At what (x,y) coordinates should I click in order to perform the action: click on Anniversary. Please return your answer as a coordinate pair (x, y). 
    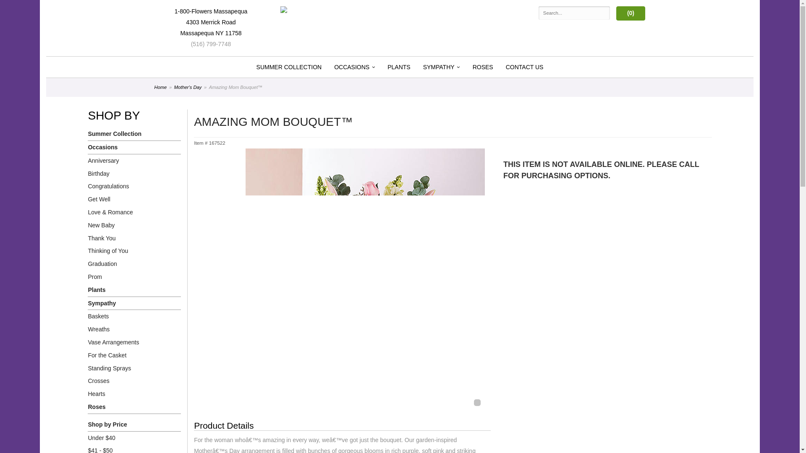
    Looking at the image, I should click on (134, 161).